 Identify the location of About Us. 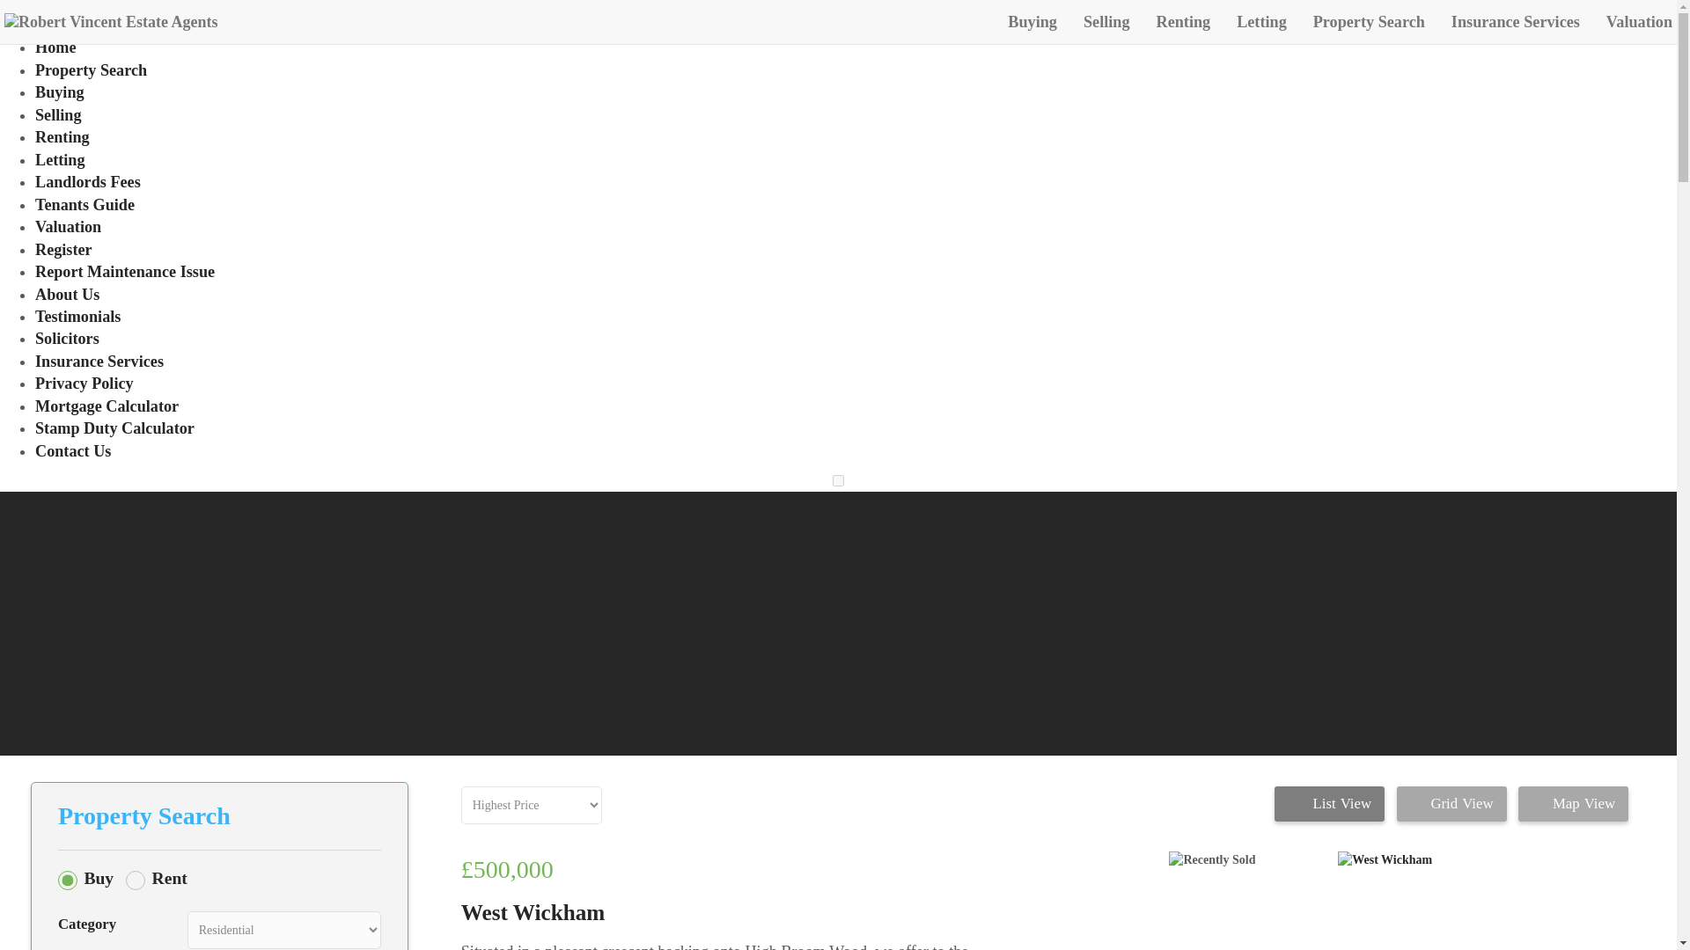
(67, 294).